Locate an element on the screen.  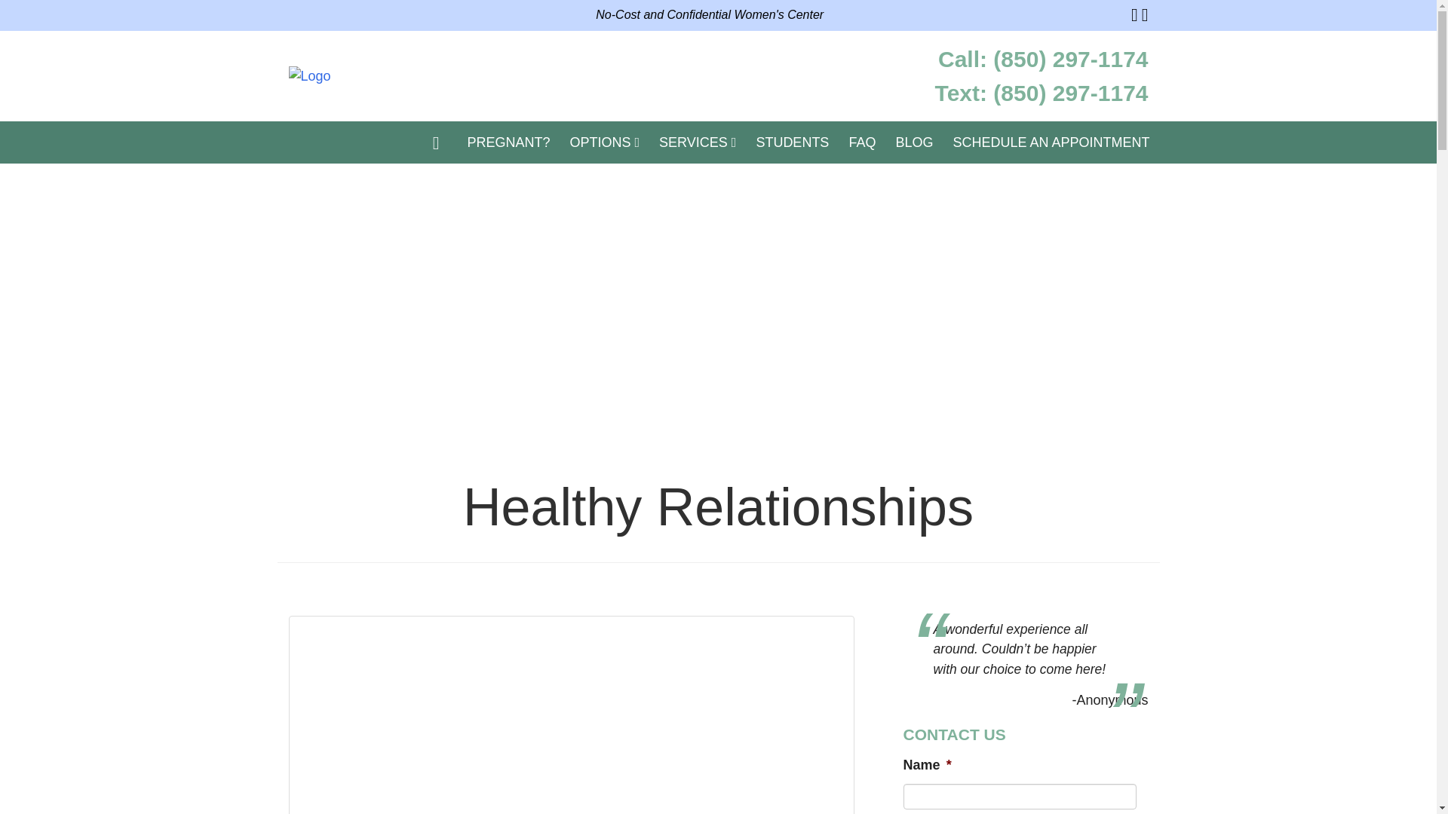
HOME is located at coordinates (436, 142).